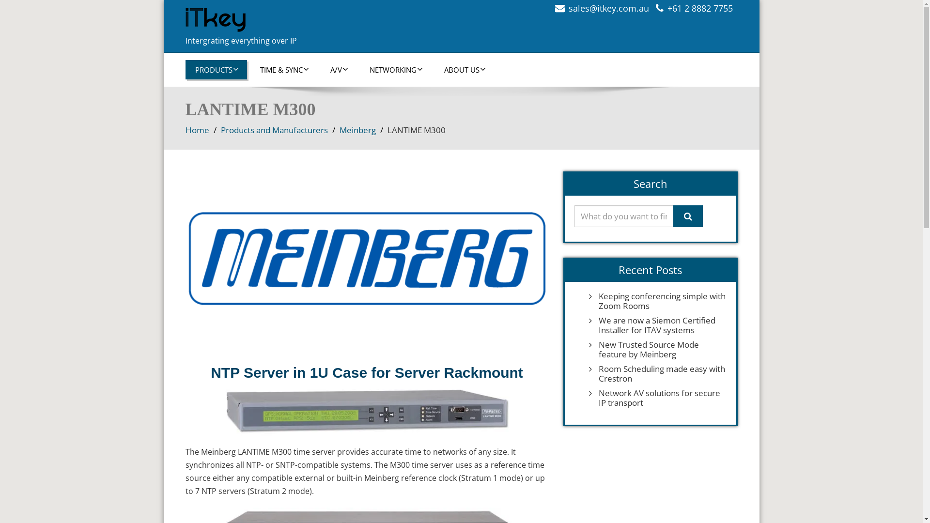 This screenshot has height=523, width=930. What do you see at coordinates (700, 8) in the screenshot?
I see `+61 2 8882 7755` at bounding box center [700, 8].